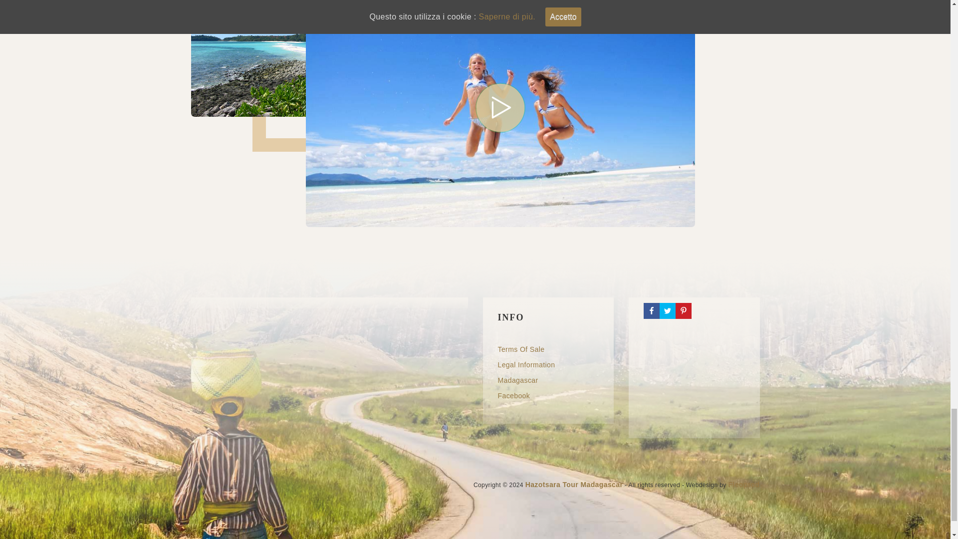 The image size is (958, 539). I want to click on Share on Facebook, so click(652, 310).